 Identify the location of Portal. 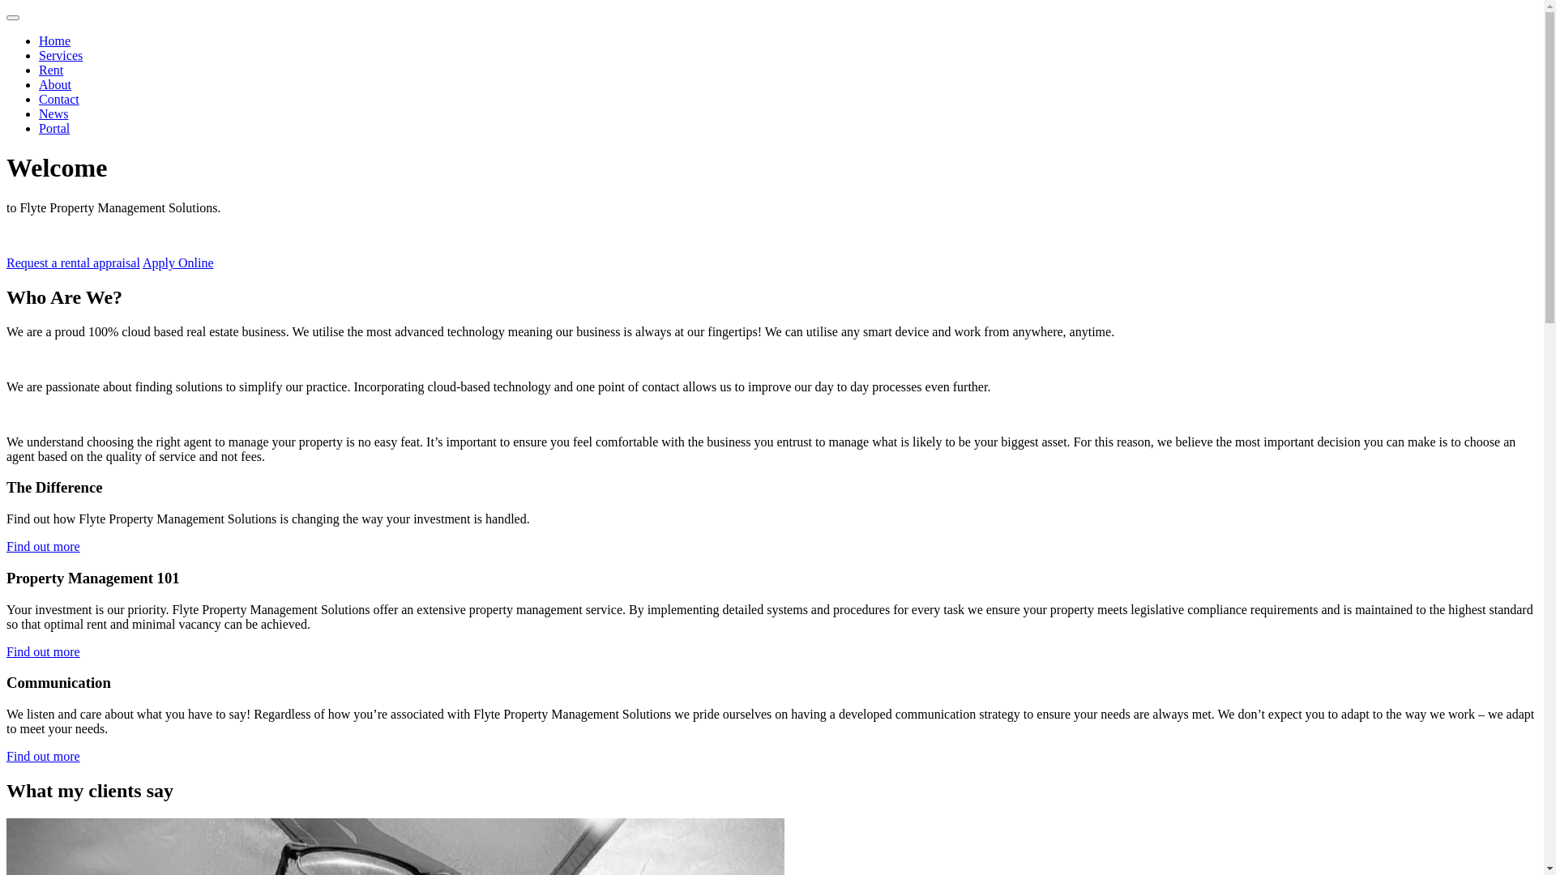
(54, 128).